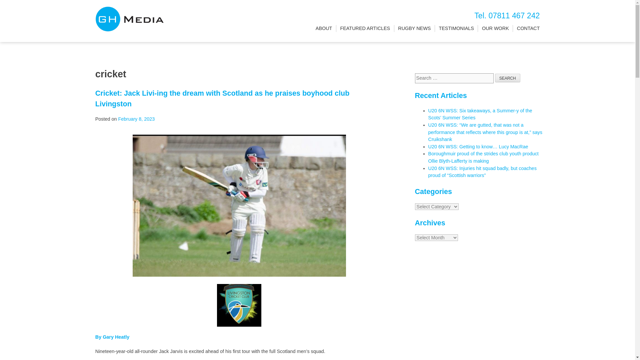 The height and width of the screenshot is (360, 640). Describe the element at coordinates (365, 29) in the screenshot. I see `FEATURED ARTICLES` at that location.